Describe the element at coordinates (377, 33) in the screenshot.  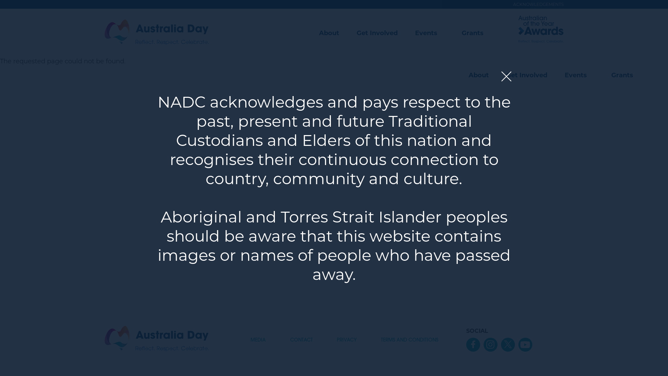
I see `Get Involved` at that location.